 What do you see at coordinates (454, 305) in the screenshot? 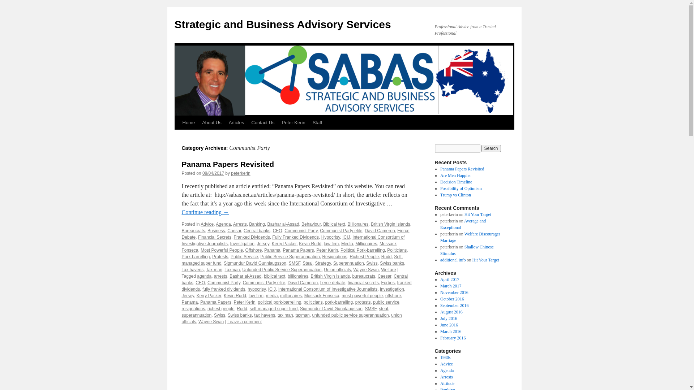
I see `September 2016` at bounding box center [454, 305].